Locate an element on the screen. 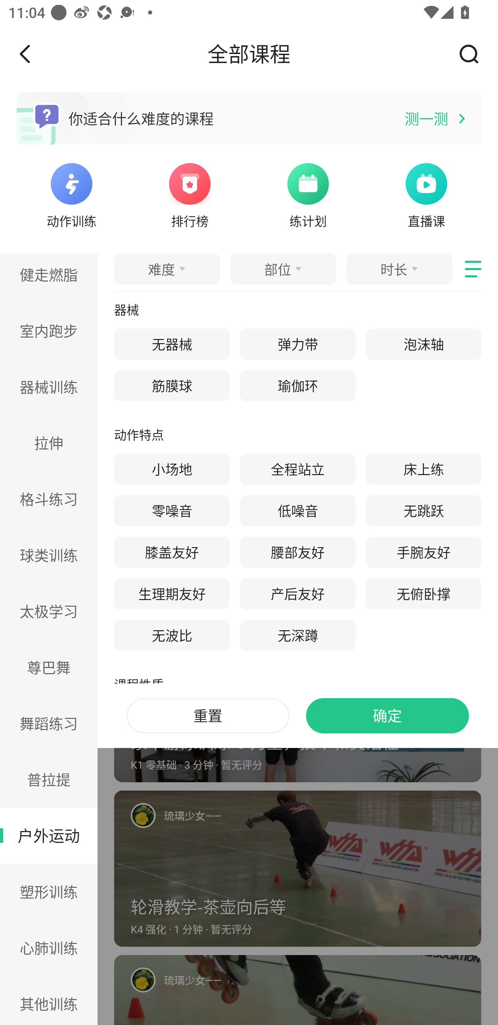 The width and height of the screenshot is (498, 1025). 床上练 is located at coordinates (424, 470).